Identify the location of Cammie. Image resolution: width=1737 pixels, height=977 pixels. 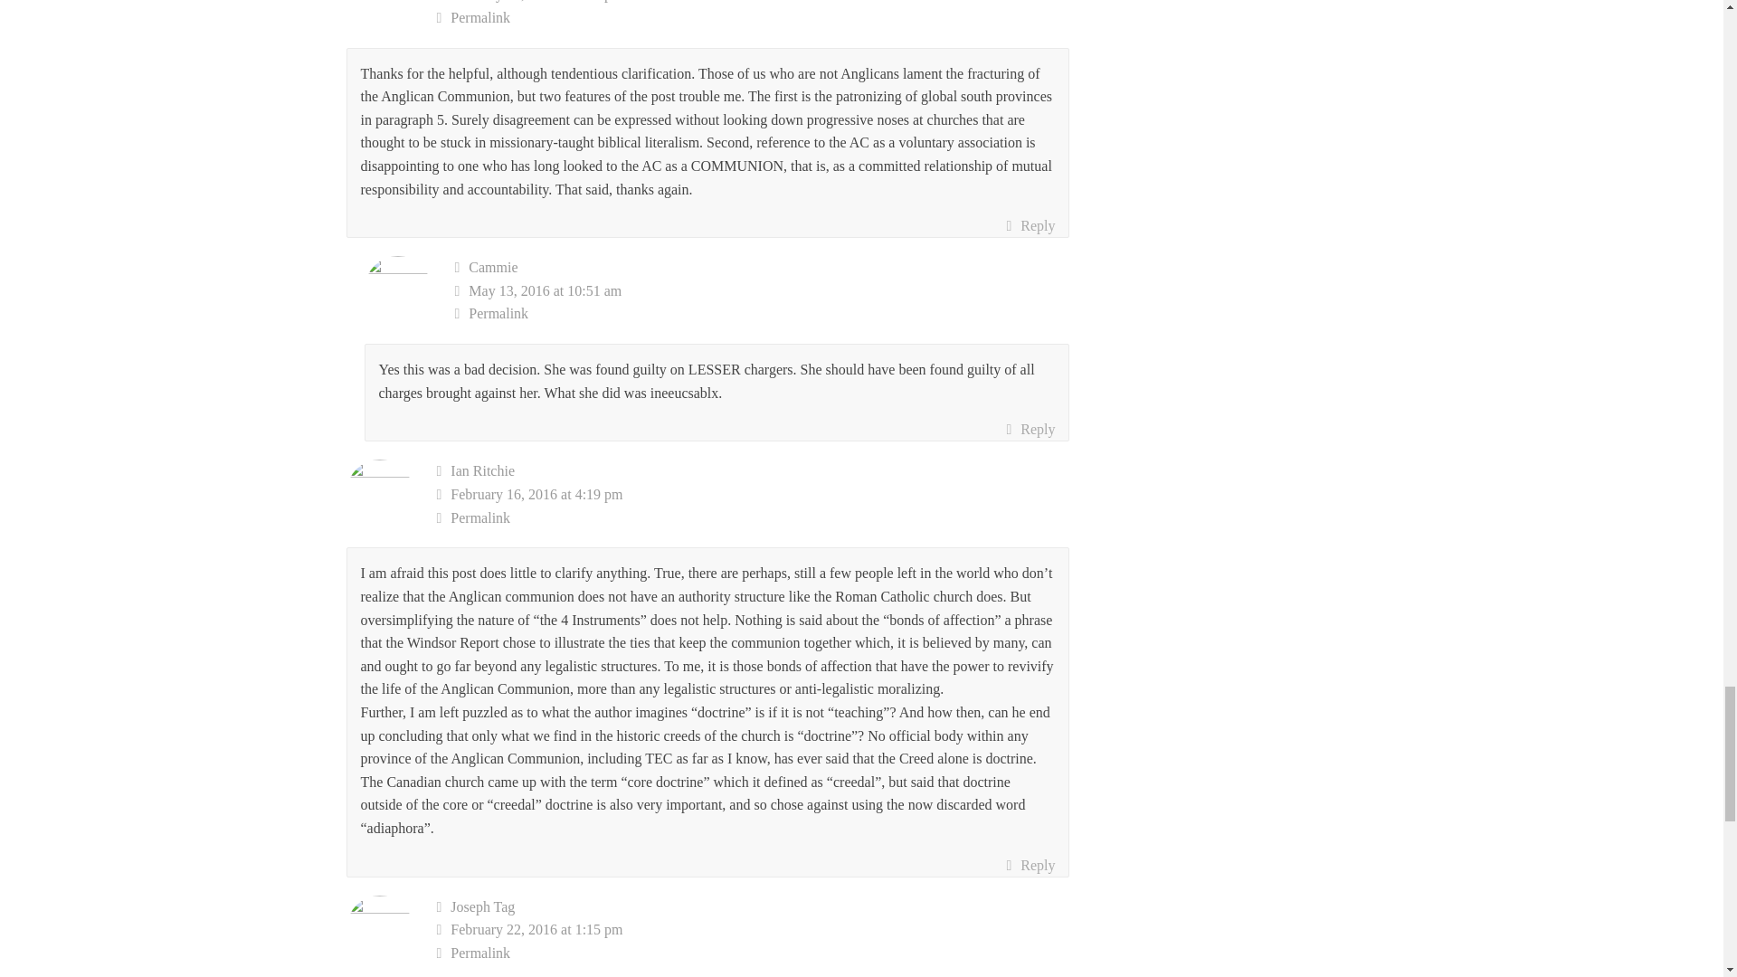
(493, 267).